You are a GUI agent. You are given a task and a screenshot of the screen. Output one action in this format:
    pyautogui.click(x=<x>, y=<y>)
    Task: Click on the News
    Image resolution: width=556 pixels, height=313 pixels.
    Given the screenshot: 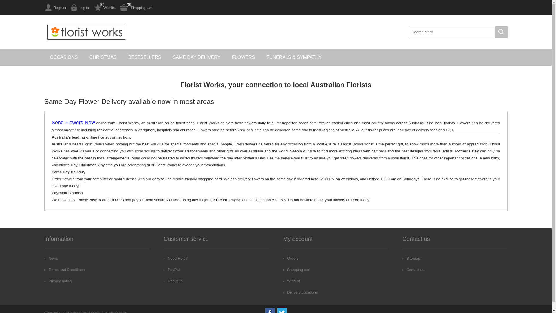 What is the action you would take?
    pyautogui.click(x=51, y=258)
    